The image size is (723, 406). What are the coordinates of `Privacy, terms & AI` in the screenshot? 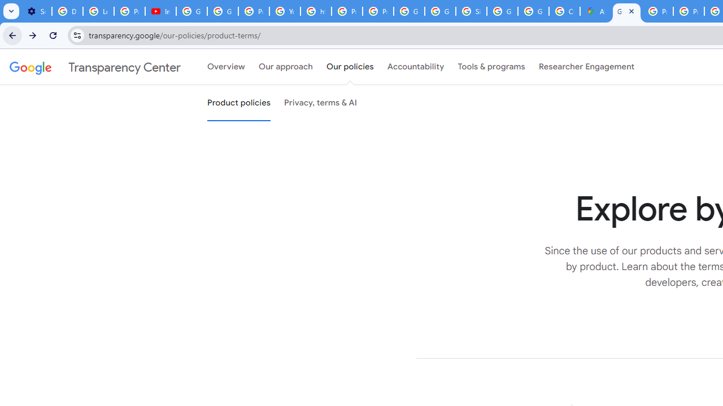 It's located at (321, 103).